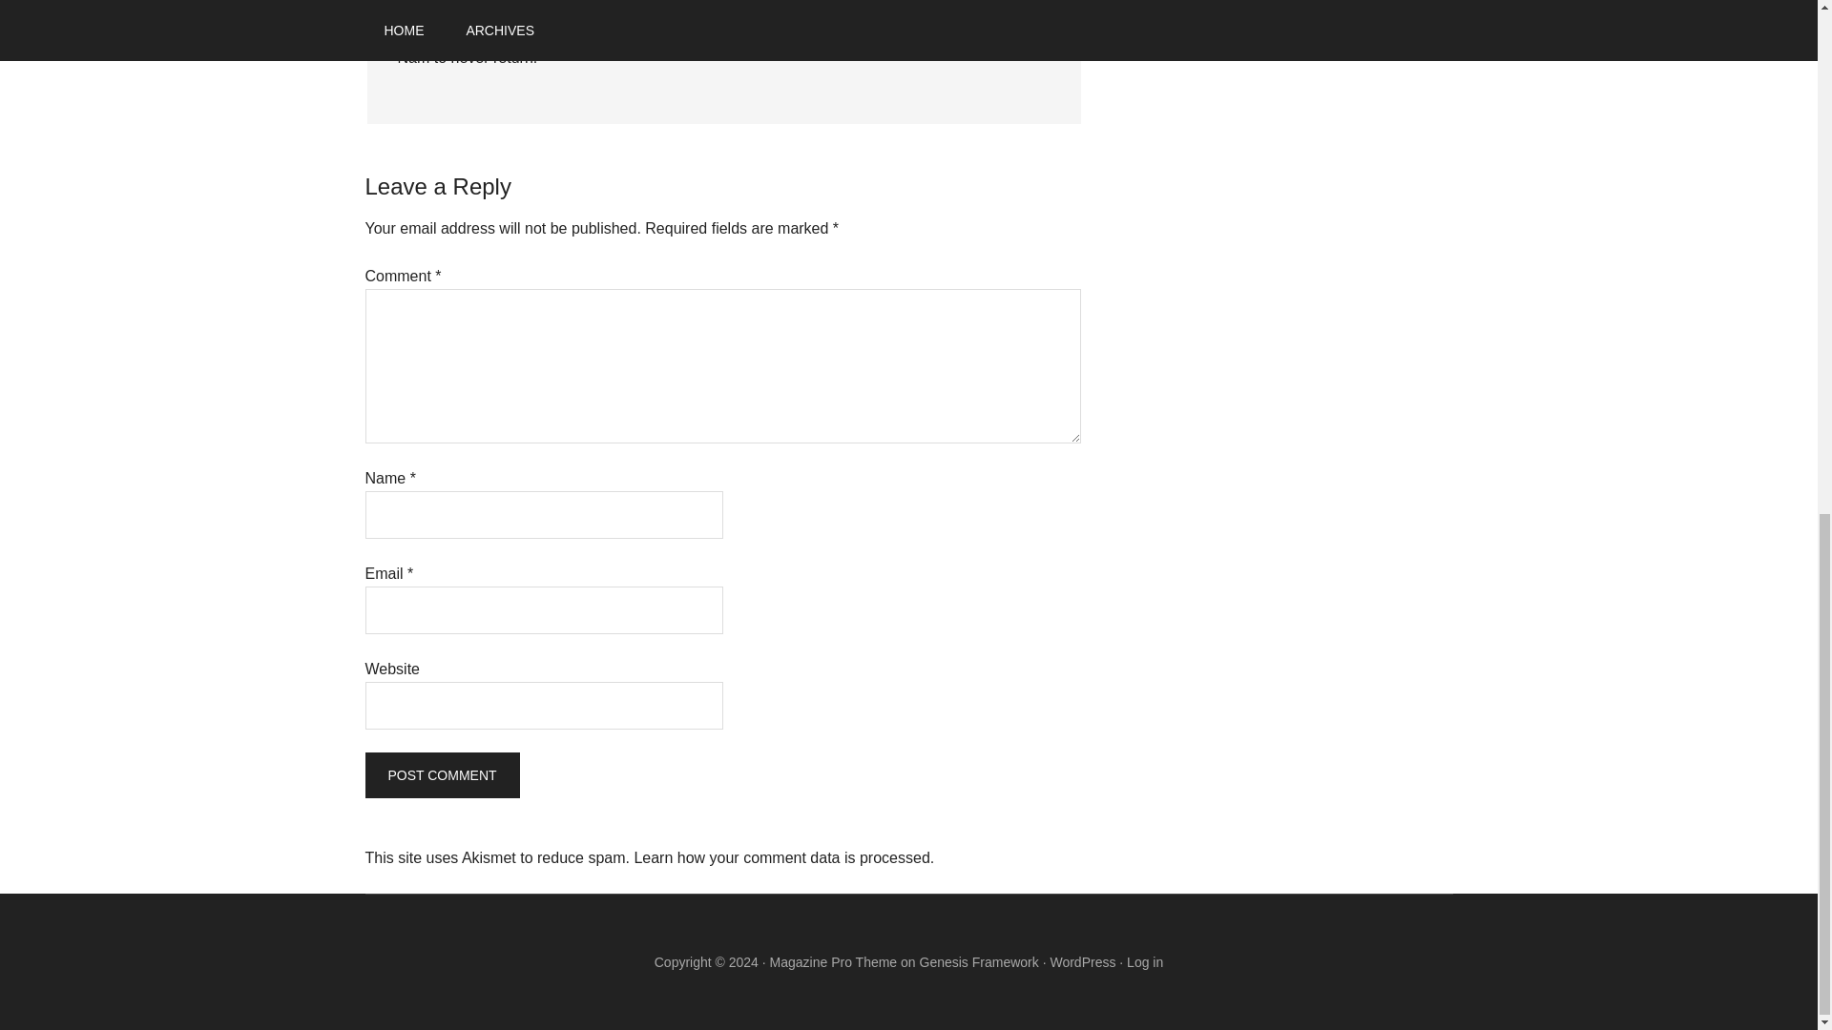  Describe the element at coordinates (1082, 962) in the screenshot. I see `WordPress` at that location.